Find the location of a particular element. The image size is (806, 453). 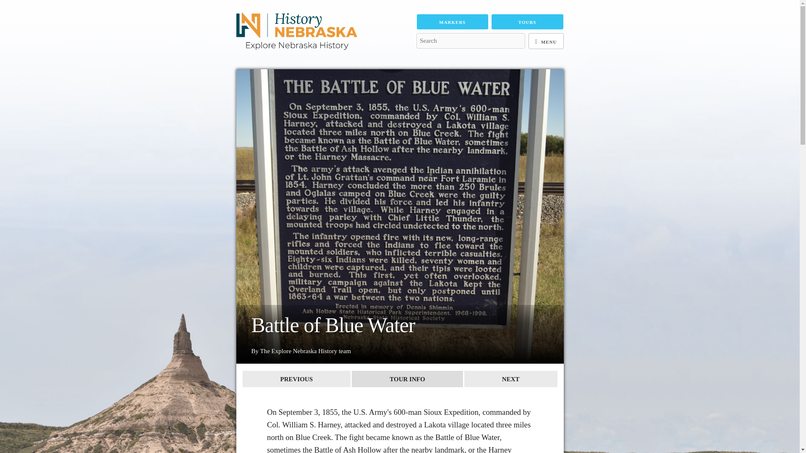

View Tour: Native Americans in Nebraska is located at coordinates (407, 379).